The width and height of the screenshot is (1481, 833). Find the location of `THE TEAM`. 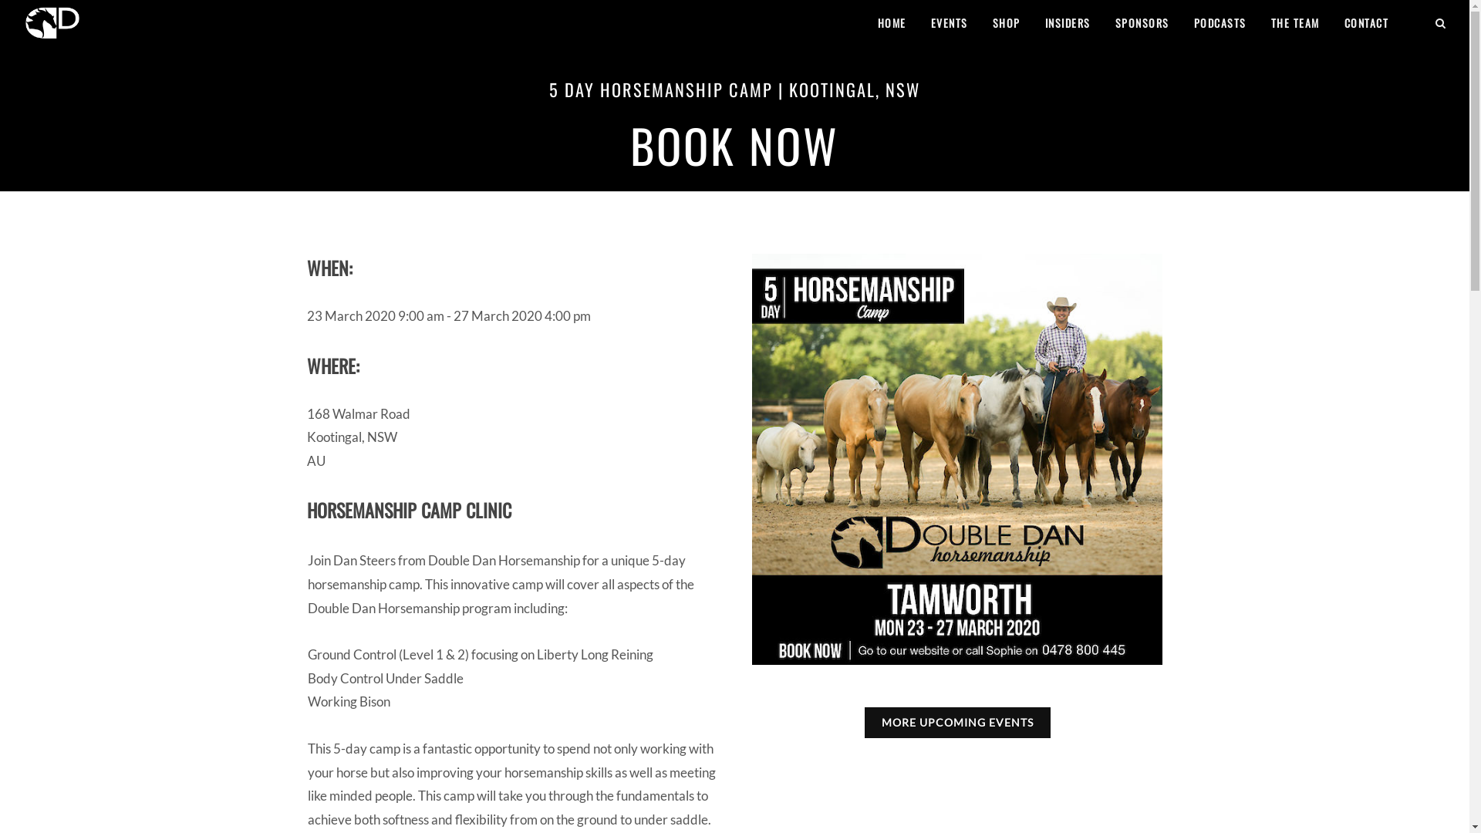

THE TEAM is located at coordinates (1294, 23).